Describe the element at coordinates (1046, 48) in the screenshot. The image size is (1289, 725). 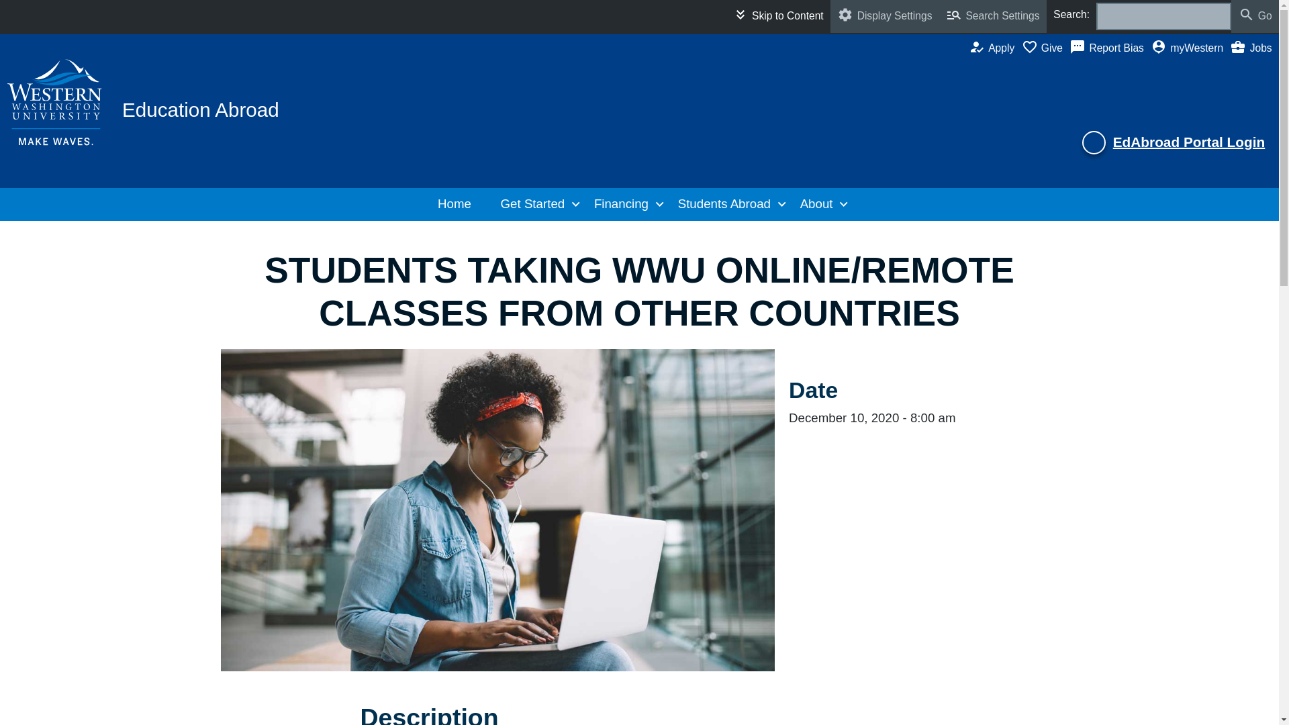
I see `Give` at that location.